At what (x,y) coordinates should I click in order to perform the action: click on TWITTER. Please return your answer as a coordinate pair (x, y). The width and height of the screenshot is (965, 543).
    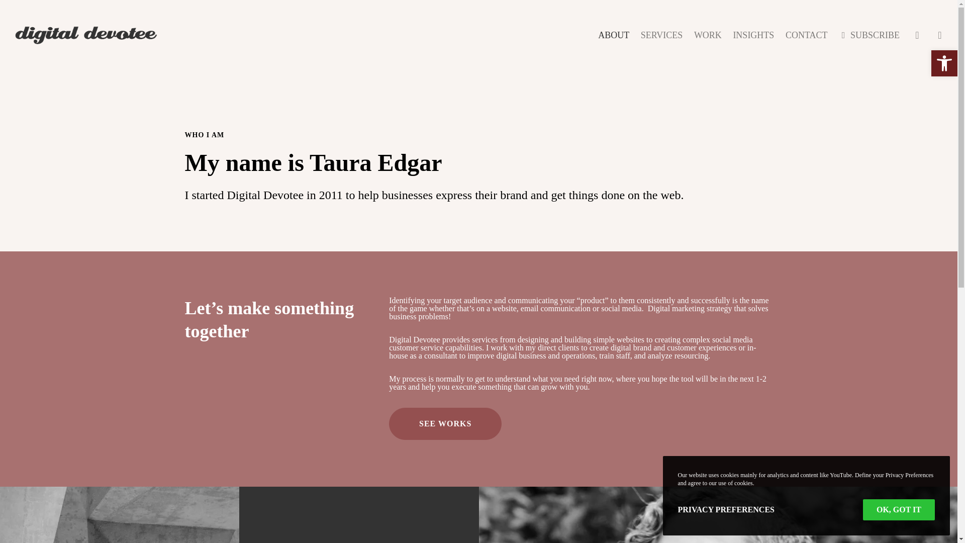
    Looking at the image, I should click on (245, 420).